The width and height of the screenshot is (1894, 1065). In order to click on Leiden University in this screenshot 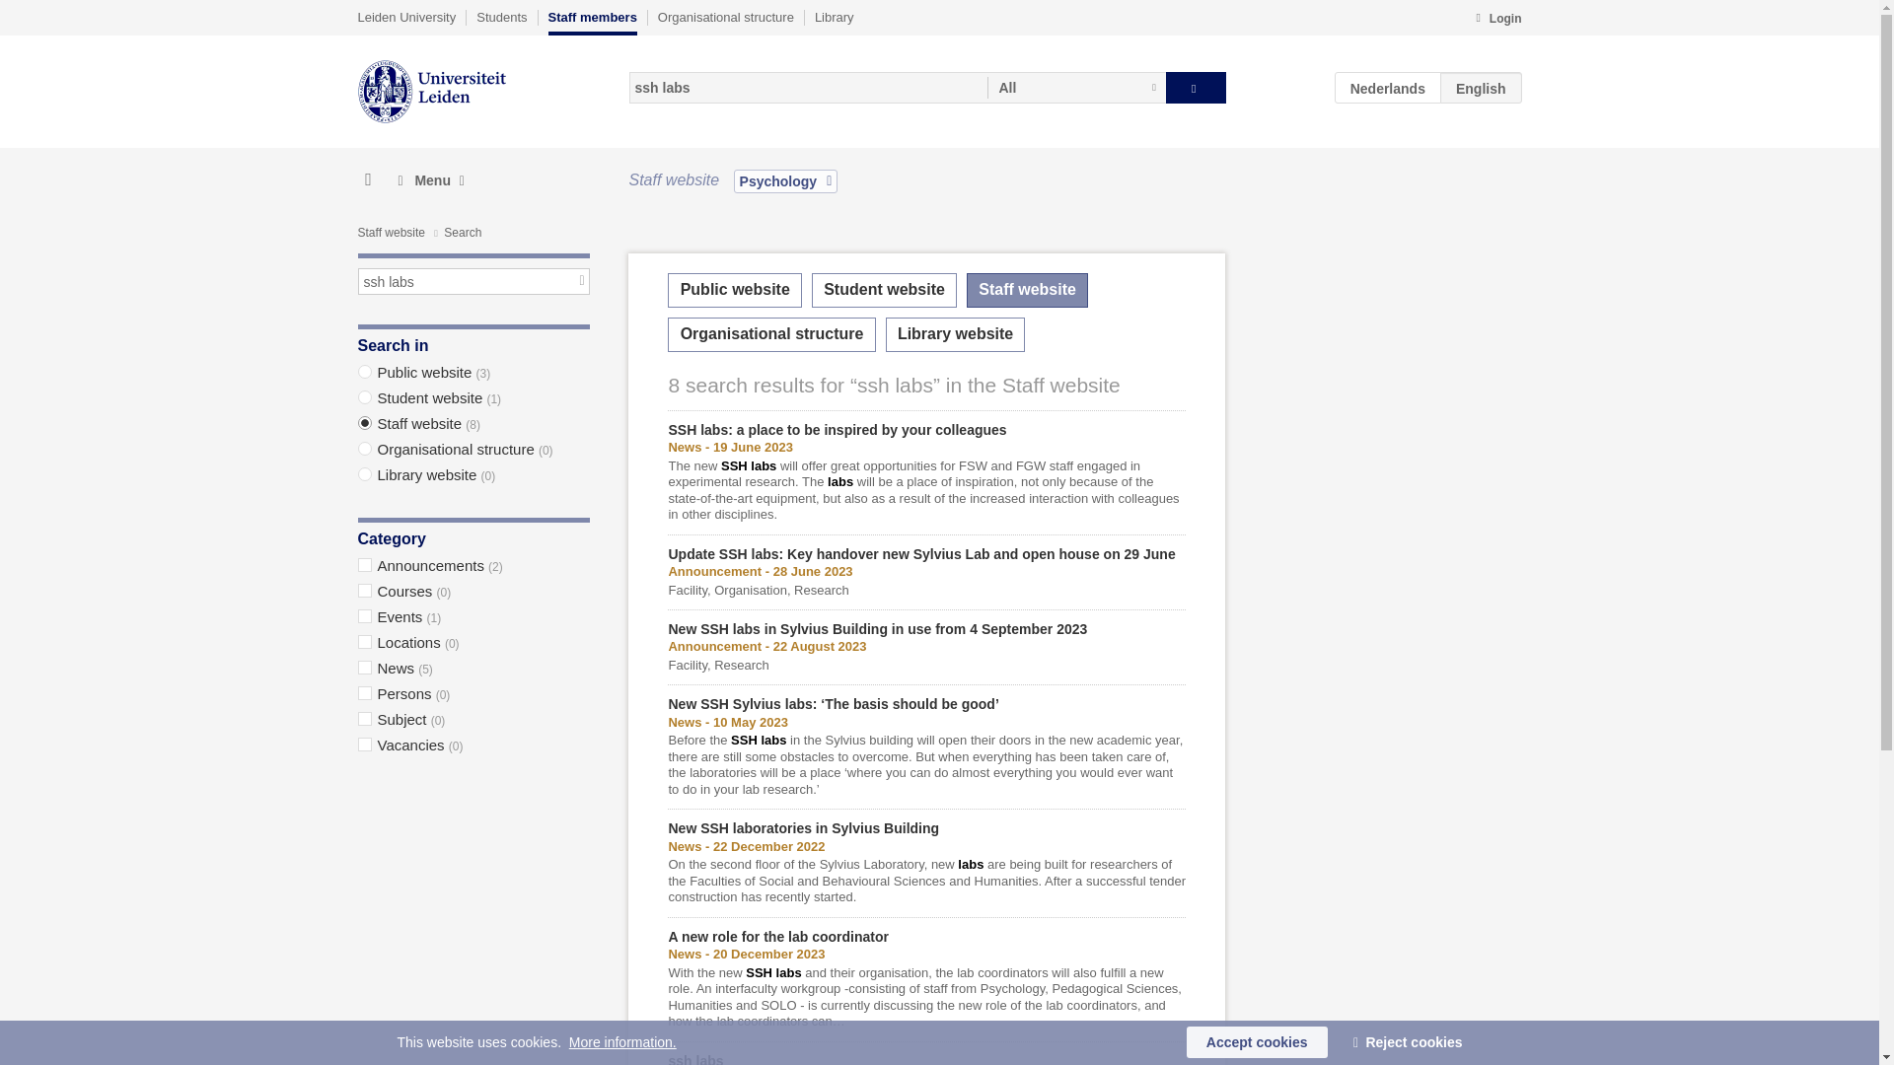, I will do `click(406, 17)`.